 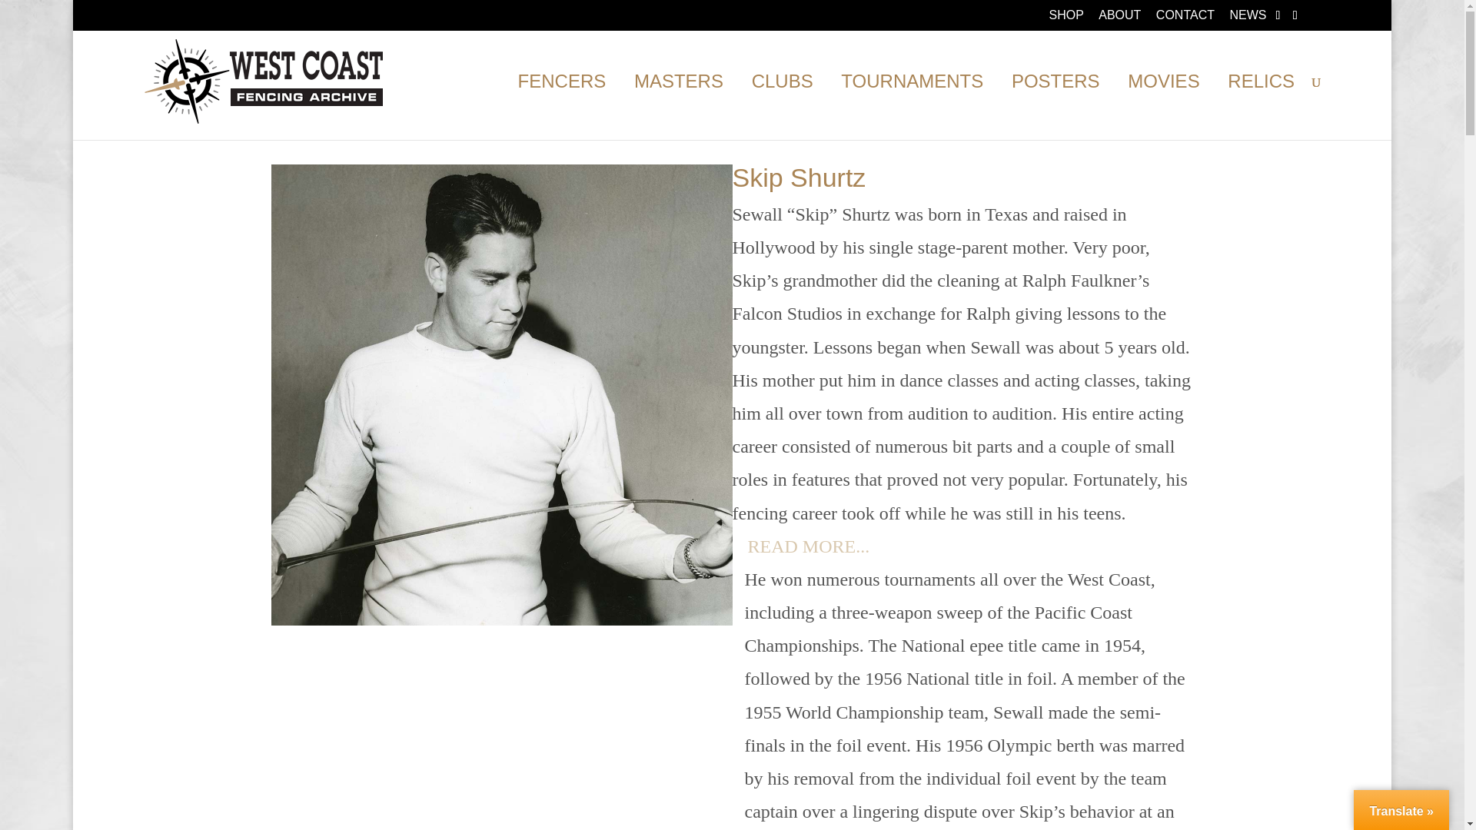 I want to click on CLUBS, so click(x=782, y=108).